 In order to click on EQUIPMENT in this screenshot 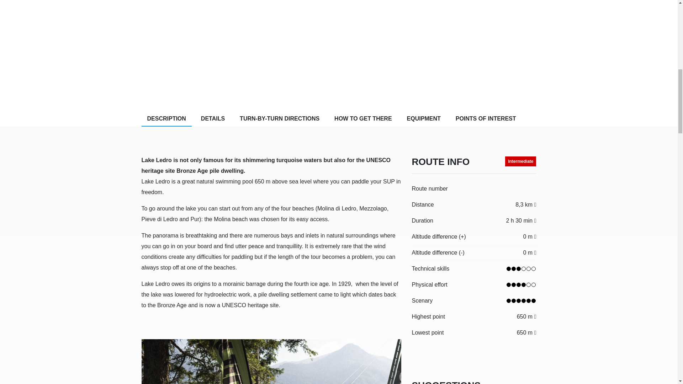, I will do `click(424, 119)`.